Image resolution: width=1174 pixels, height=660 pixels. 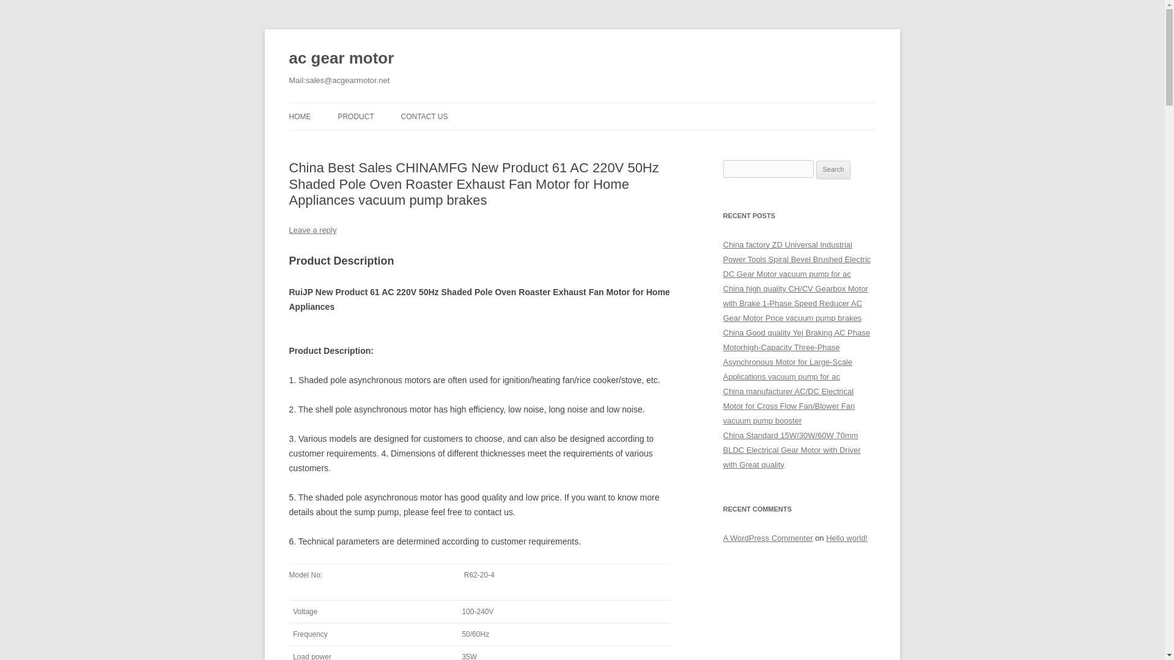 What do you see at coordinates (355, 116) in the screenshot?
I see `PRODUCT` at bounding box center [355, 116].